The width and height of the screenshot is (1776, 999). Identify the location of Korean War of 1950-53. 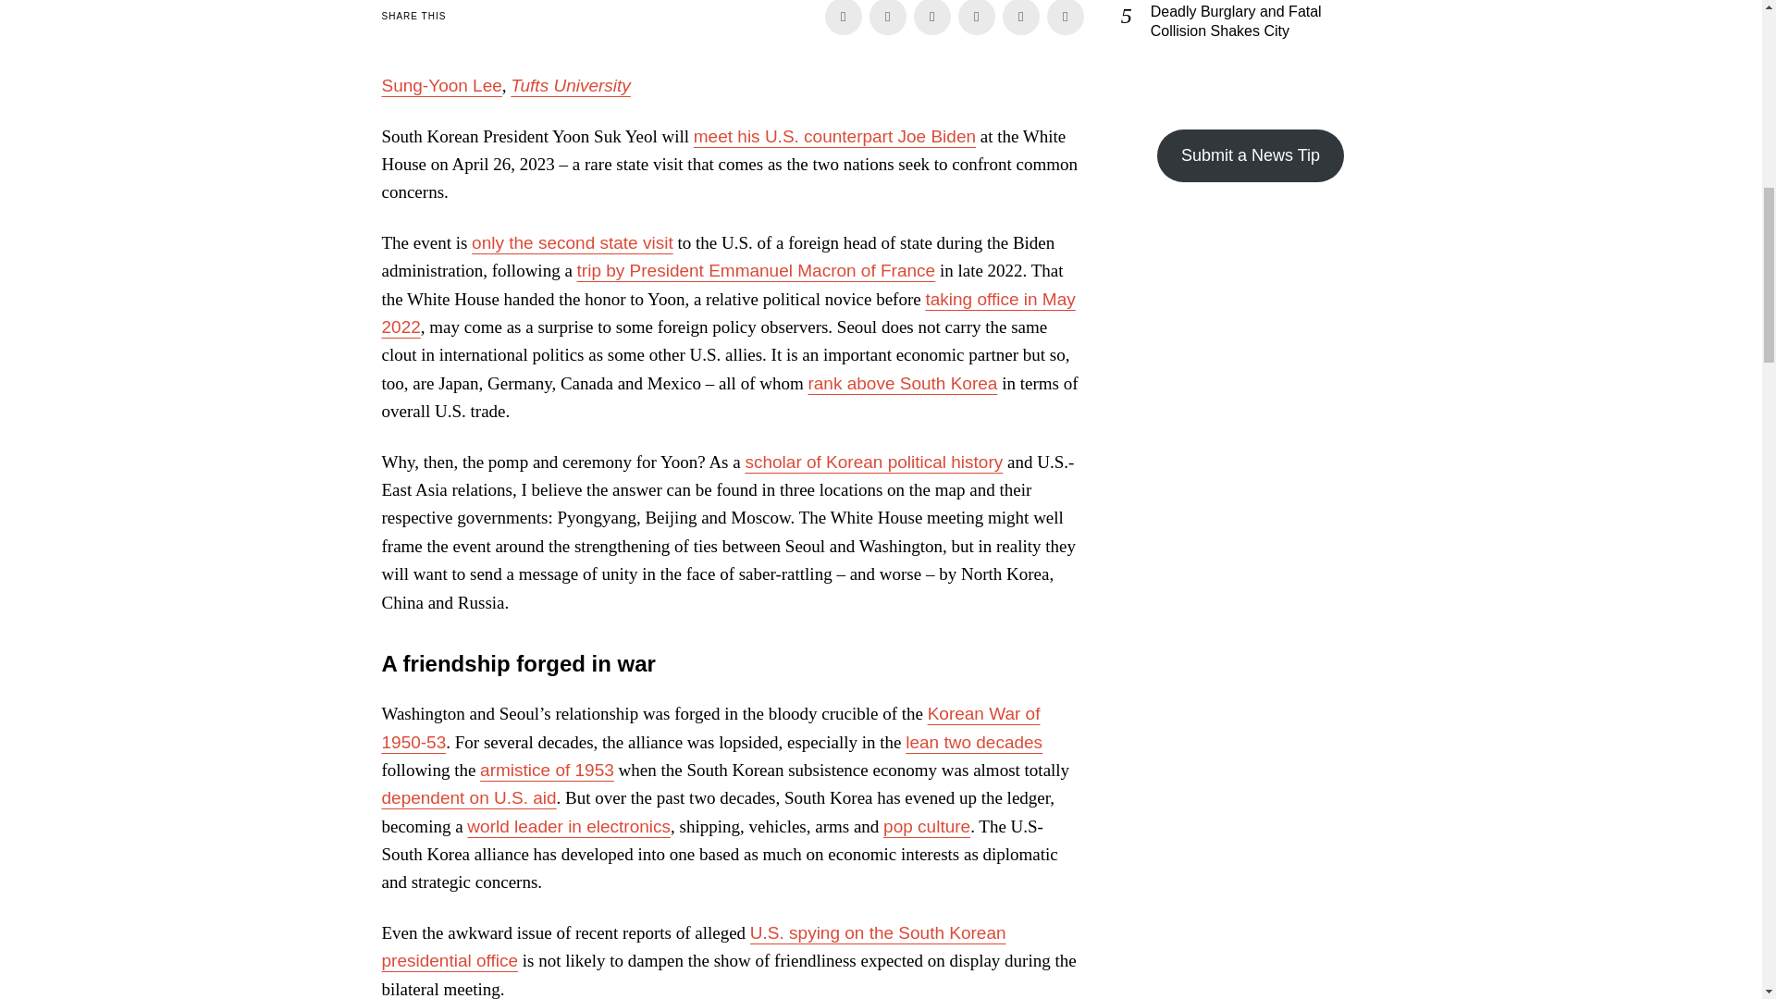
(710, 727).